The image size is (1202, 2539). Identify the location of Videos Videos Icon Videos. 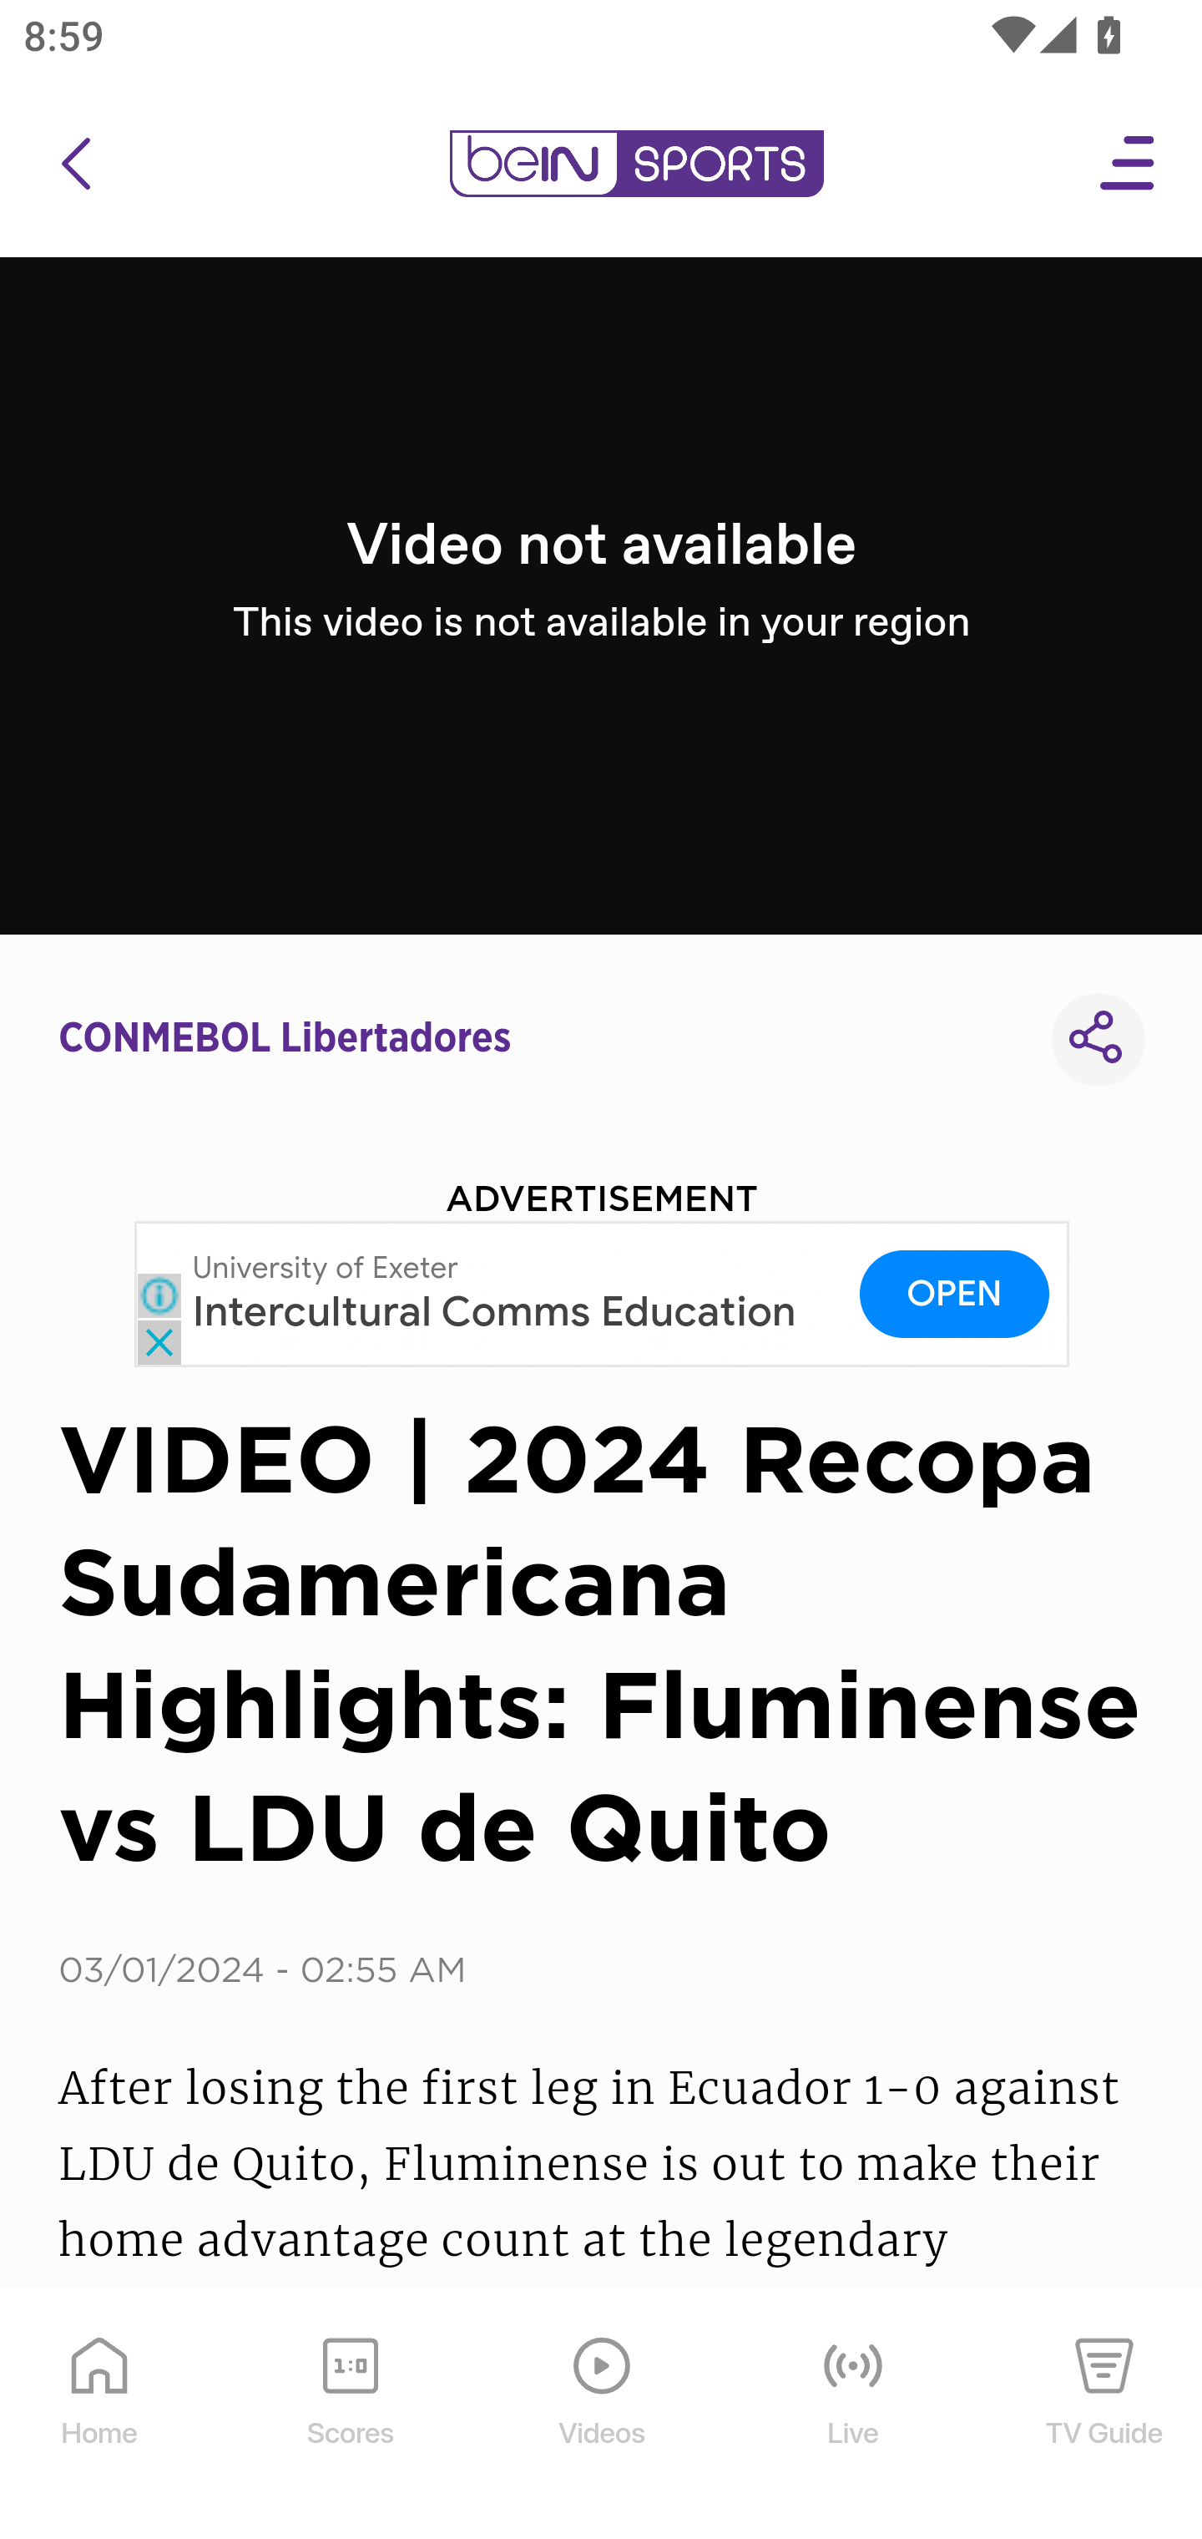
(603, 2415).